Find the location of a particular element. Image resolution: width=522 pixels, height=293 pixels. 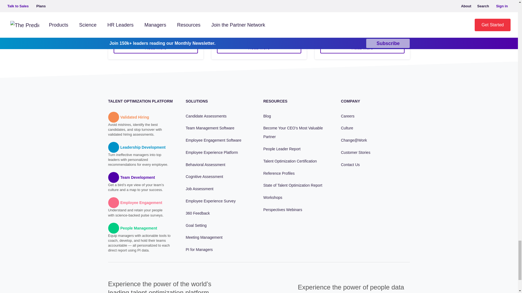

Get advice from top CEOs is located at coordinates (156, 48).